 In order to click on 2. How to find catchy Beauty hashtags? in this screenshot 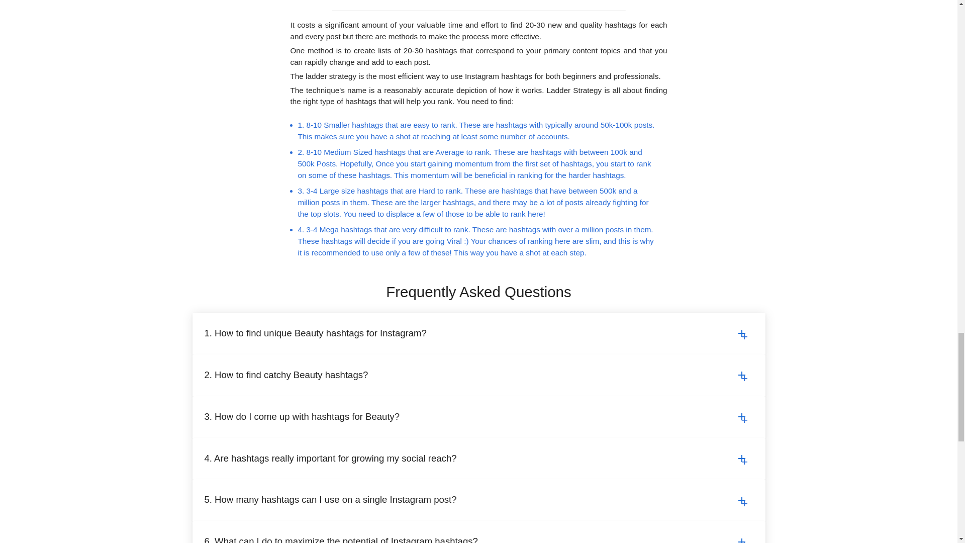, I will do `click(478, 375)`.